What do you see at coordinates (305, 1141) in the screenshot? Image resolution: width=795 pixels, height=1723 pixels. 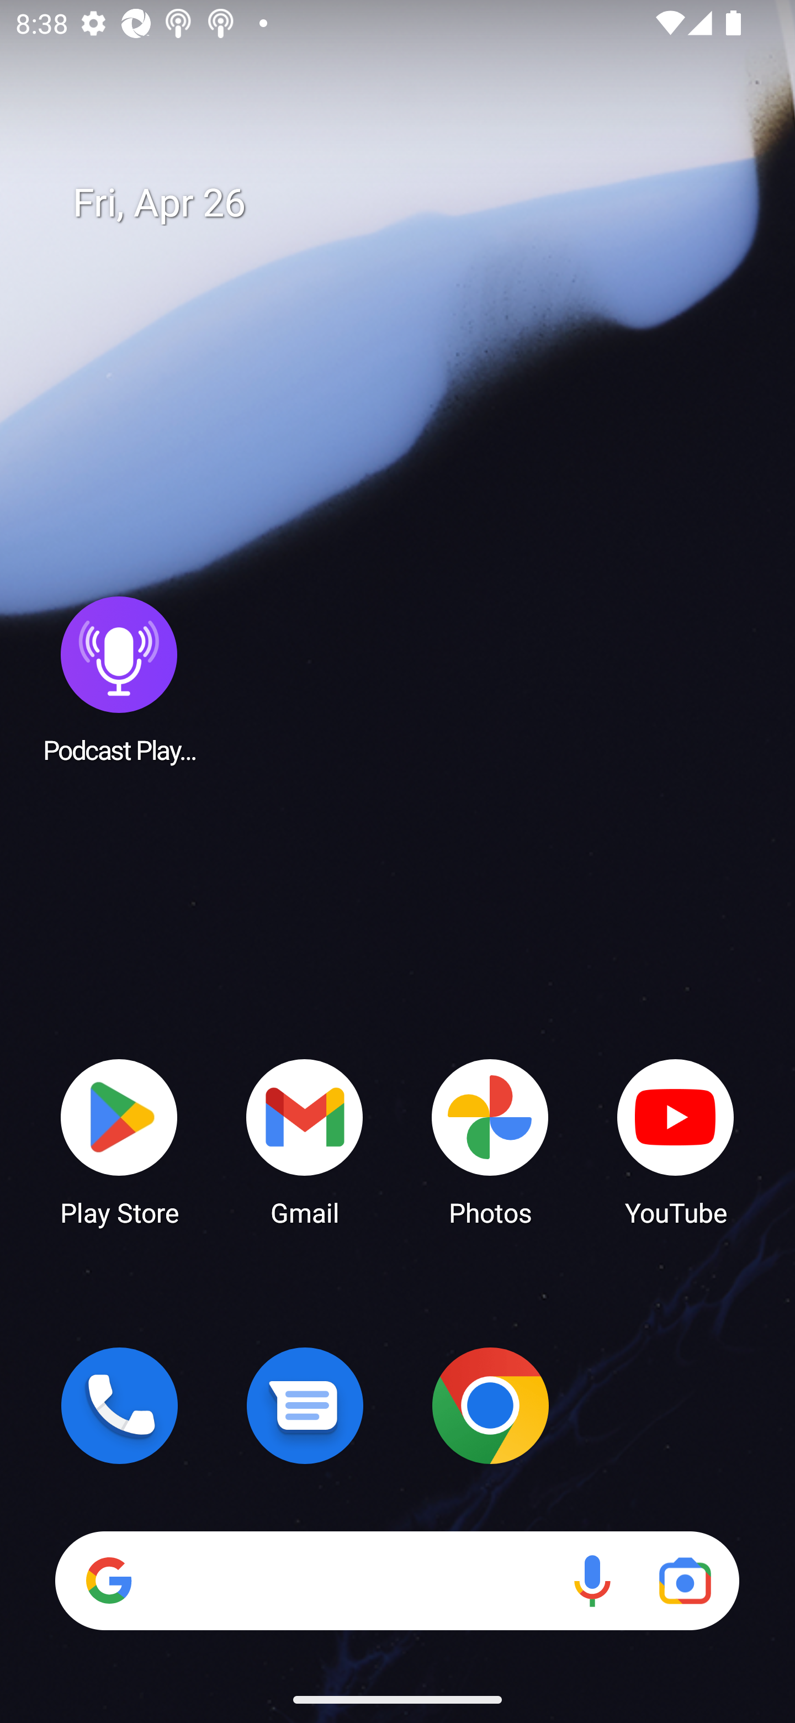 I see `Gmail` at bounding box center [305, 1141].